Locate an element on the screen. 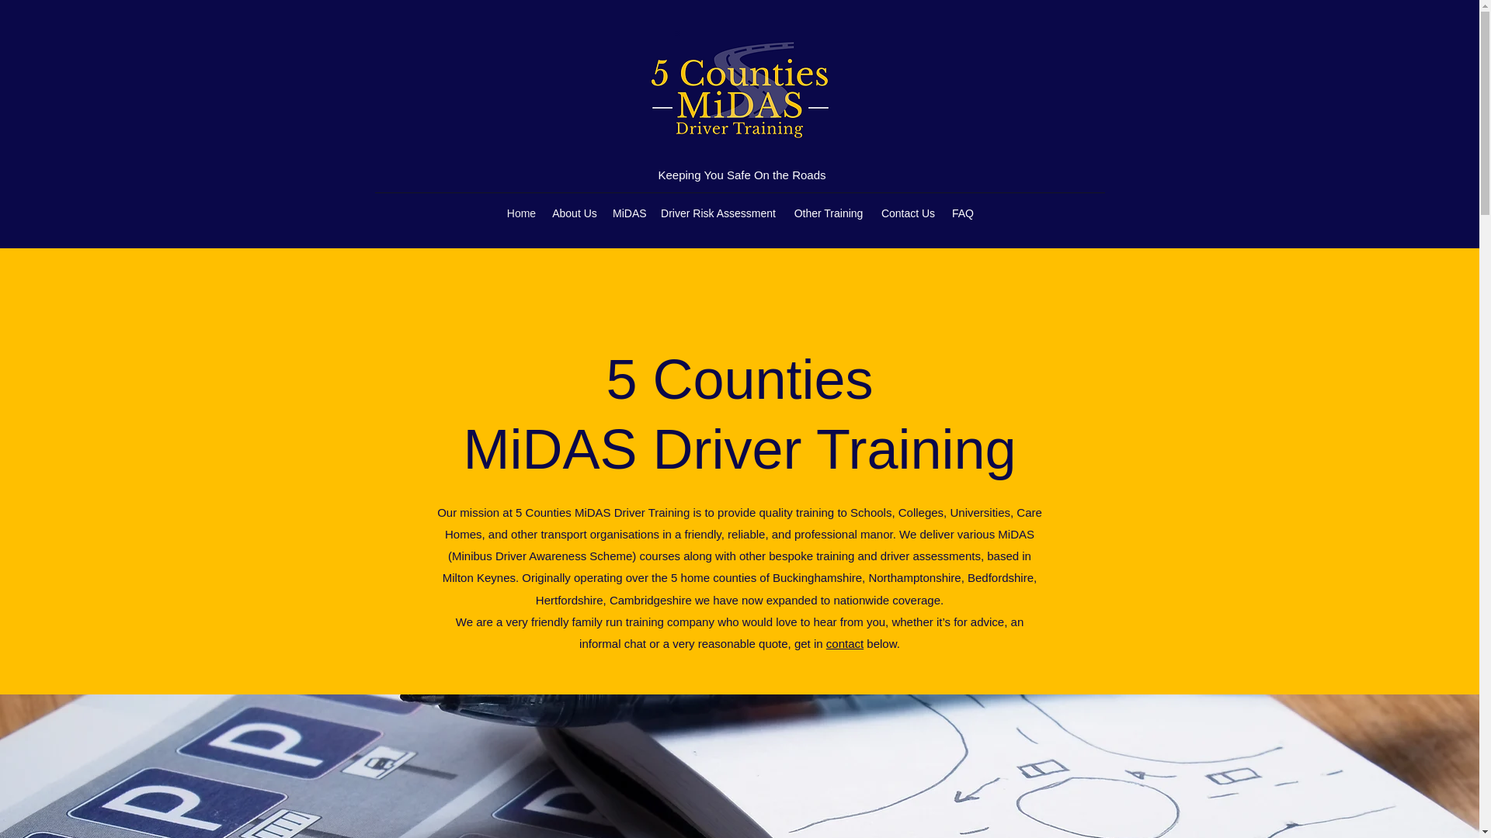 The height and width of the screenshot is (838, 1491). Contact Us is located at coordinates (908, 213).